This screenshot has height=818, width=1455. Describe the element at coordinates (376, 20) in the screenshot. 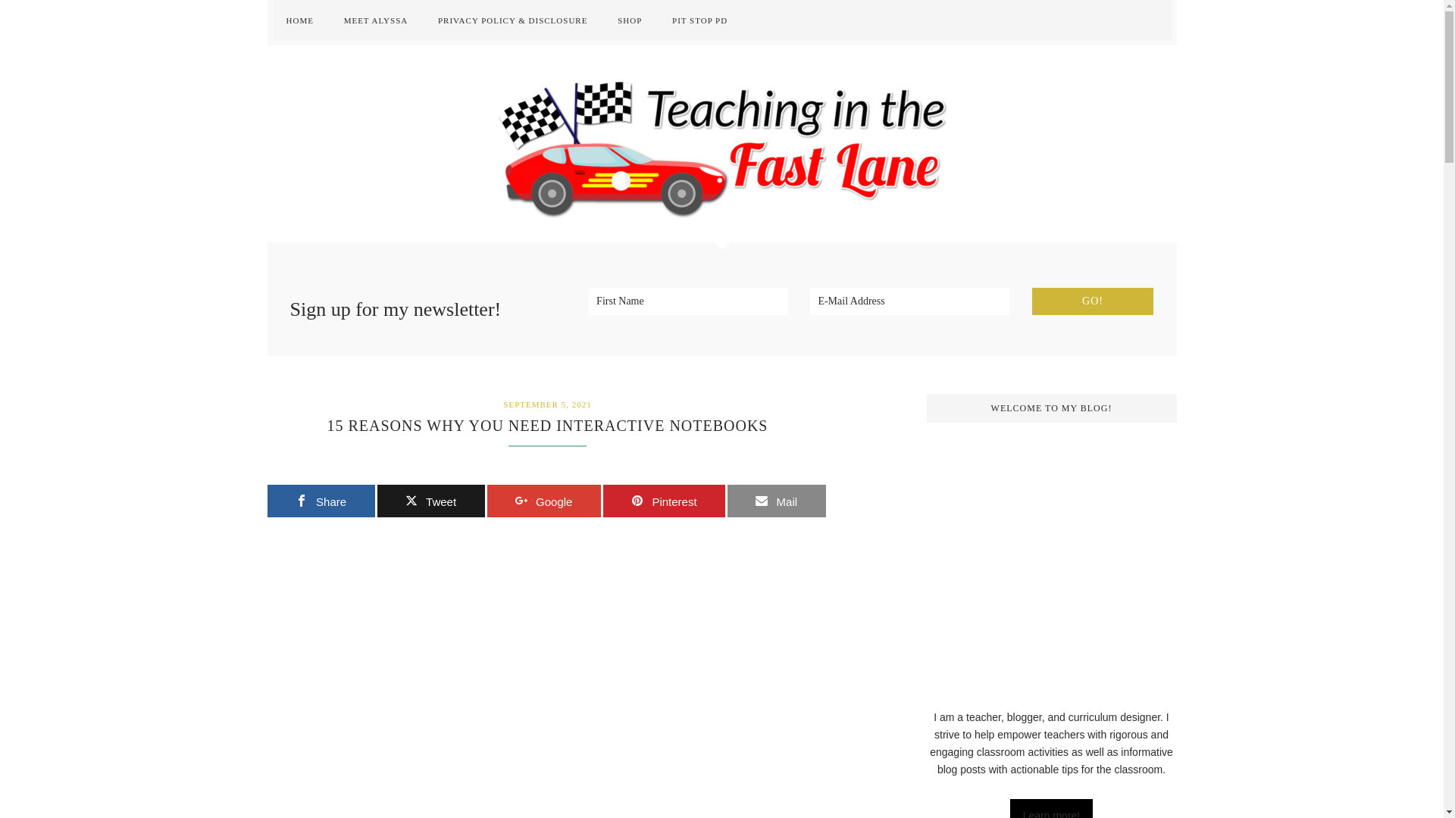

I see `MEET ALYSSA` at that location.